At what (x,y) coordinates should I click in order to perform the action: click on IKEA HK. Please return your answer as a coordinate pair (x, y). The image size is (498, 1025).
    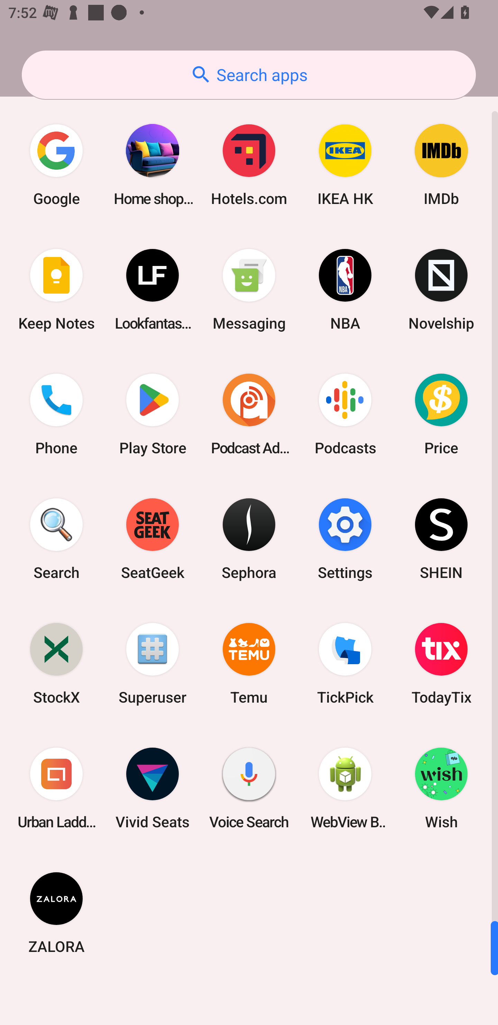
    Looking at the image, I should click on (345, 165).